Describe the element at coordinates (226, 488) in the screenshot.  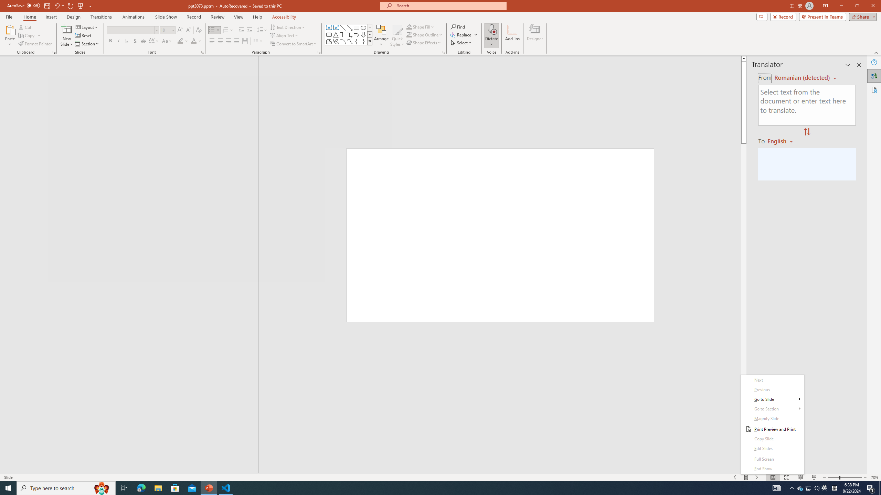
I see `Visual Studio Code - 1 running window` at that location.